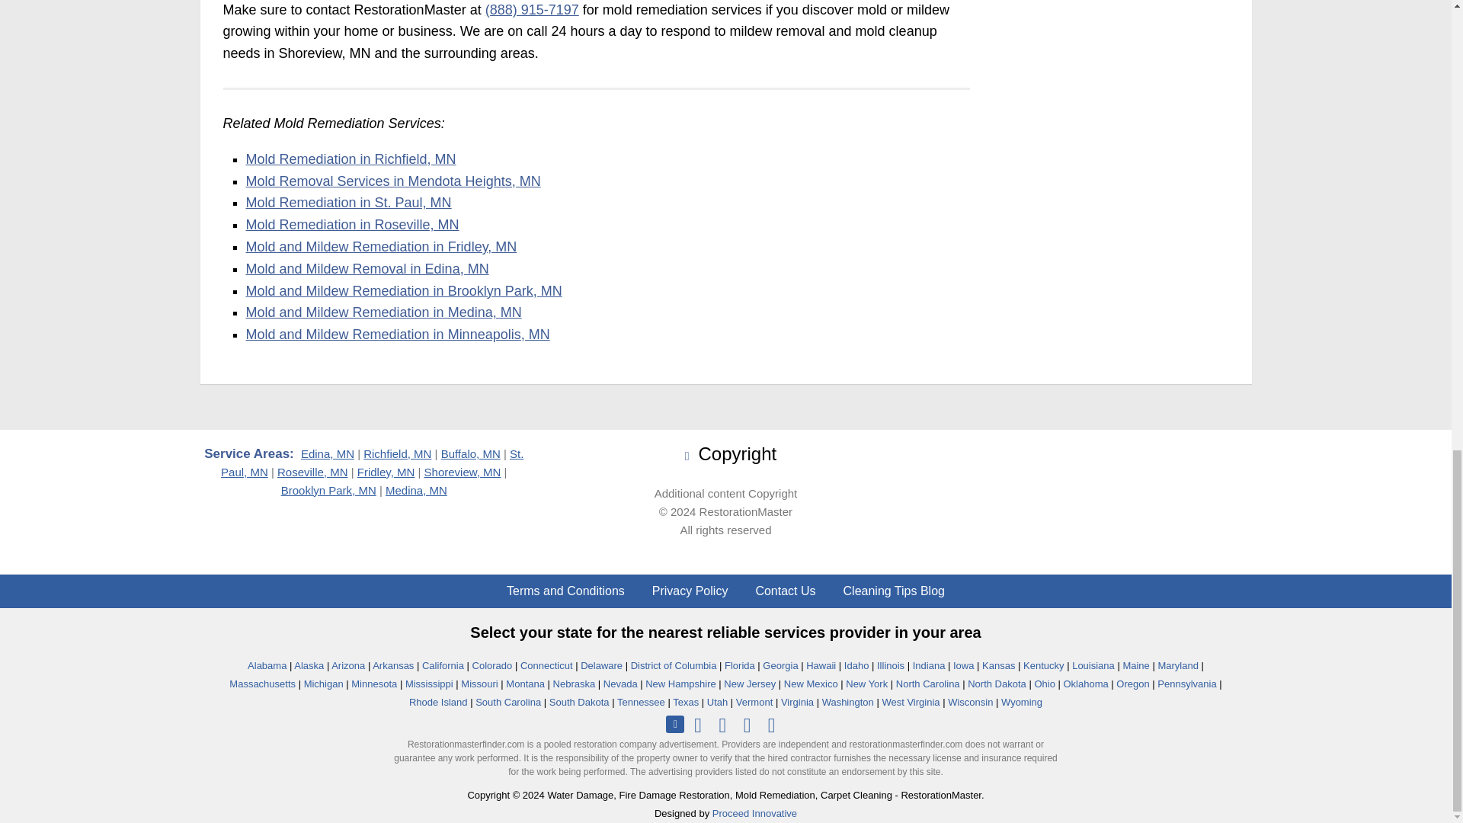  Describe the element at coordinates (722, 725) in the screenshot. I see `Follow us on Twitter` at that location.